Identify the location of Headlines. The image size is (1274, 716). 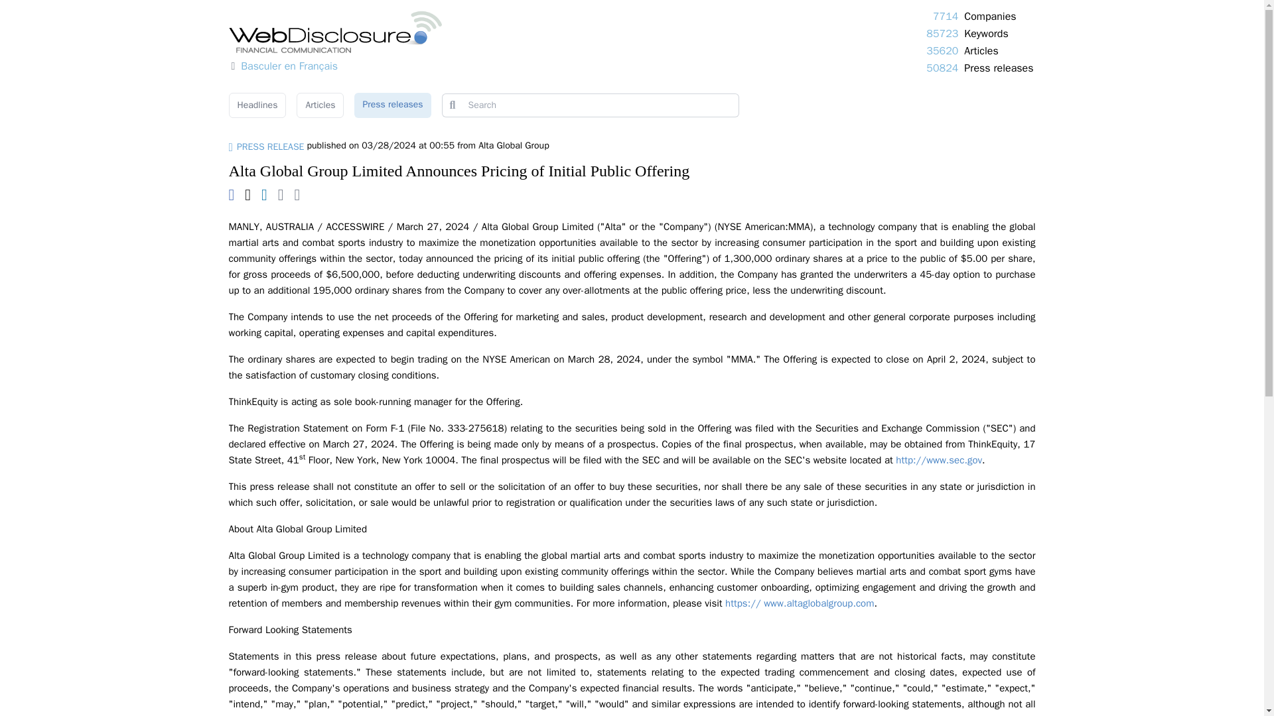
(256, 105).